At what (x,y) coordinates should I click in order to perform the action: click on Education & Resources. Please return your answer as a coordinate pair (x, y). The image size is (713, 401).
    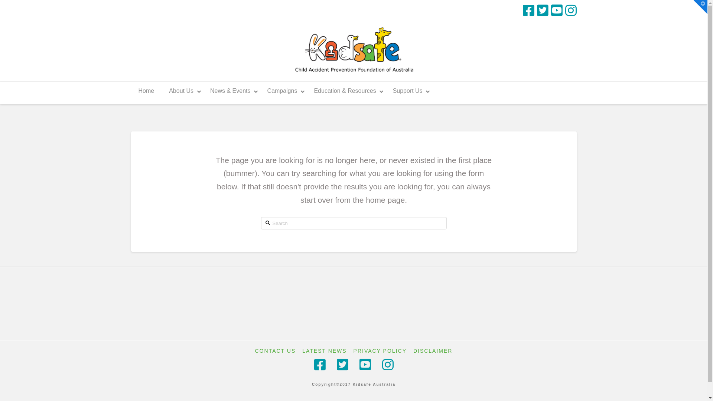
    Looking at the image, I should click on (346, 91).